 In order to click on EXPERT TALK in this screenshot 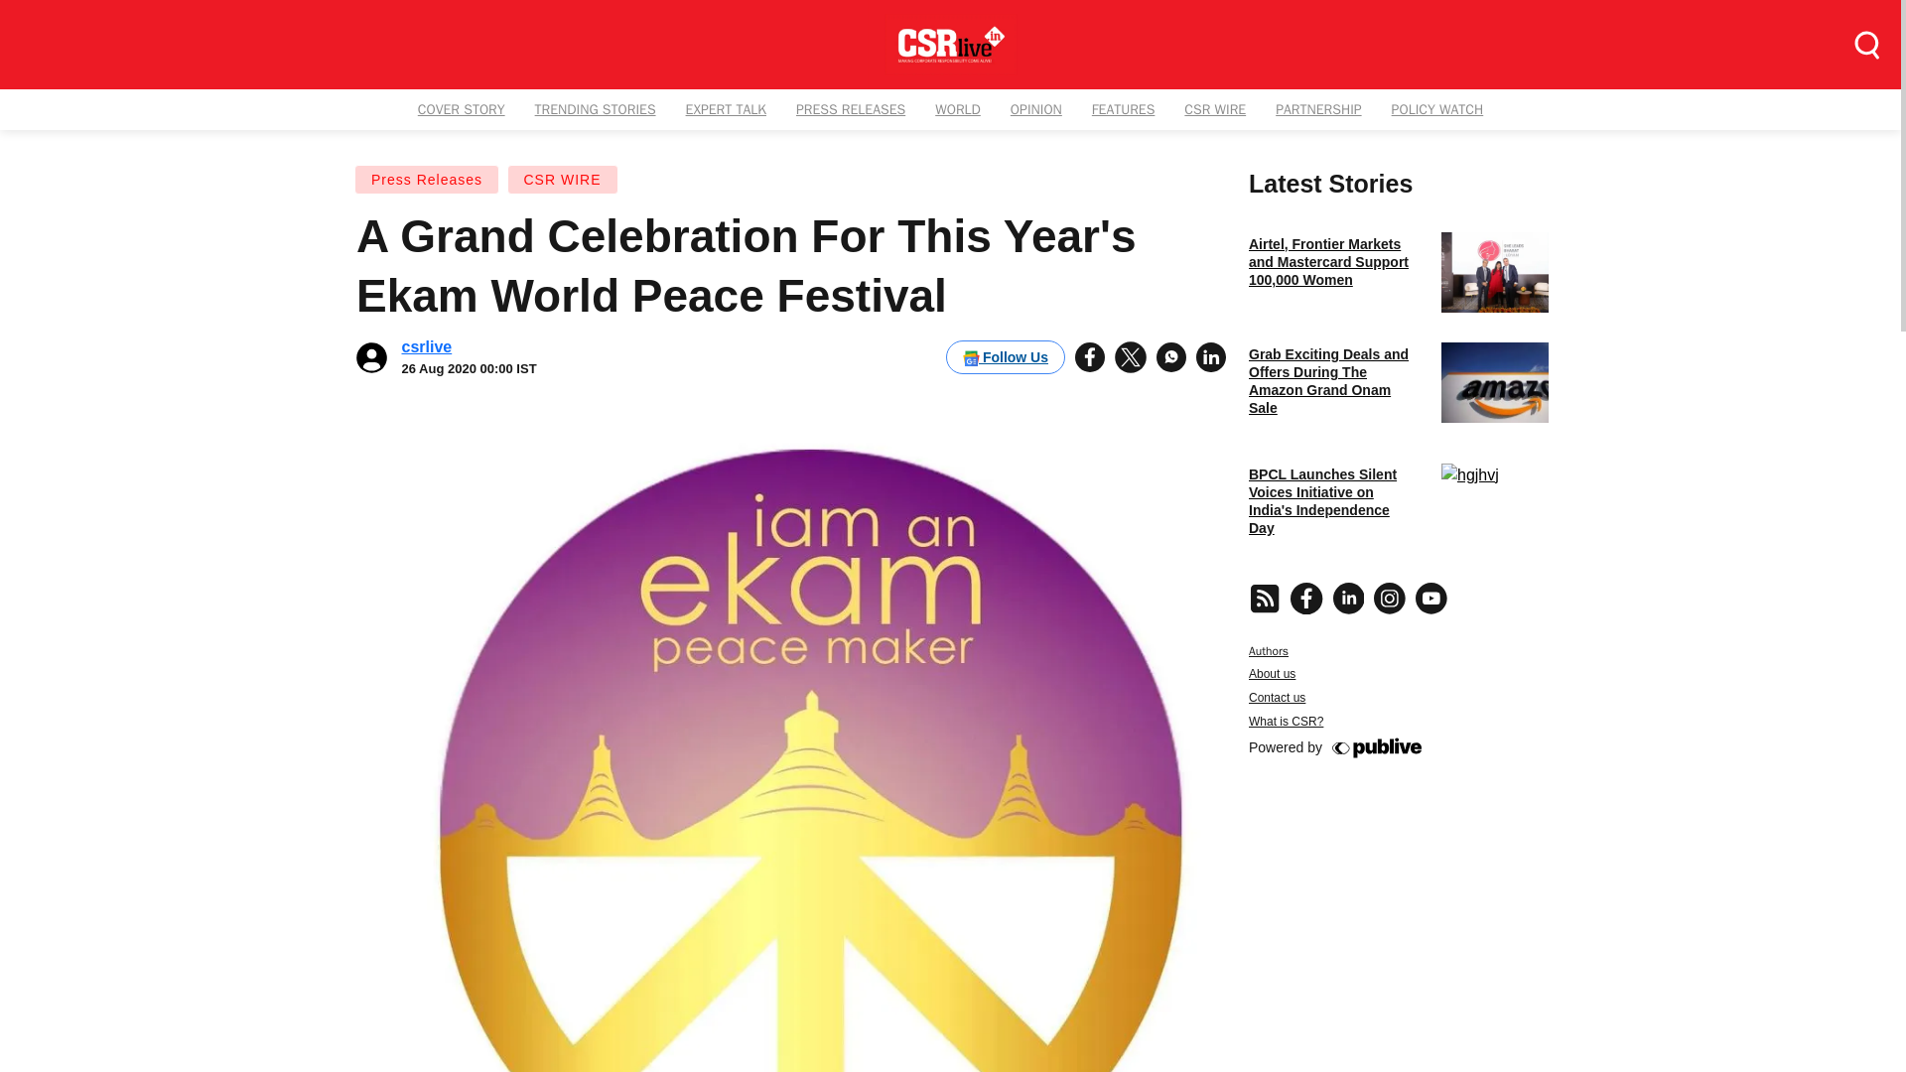, I will do `click(1318, 109)`.